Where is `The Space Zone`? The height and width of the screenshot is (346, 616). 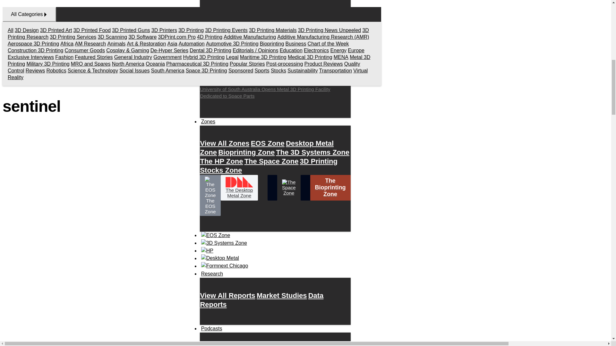
The Space Zone is located at coordinates (271, 161).